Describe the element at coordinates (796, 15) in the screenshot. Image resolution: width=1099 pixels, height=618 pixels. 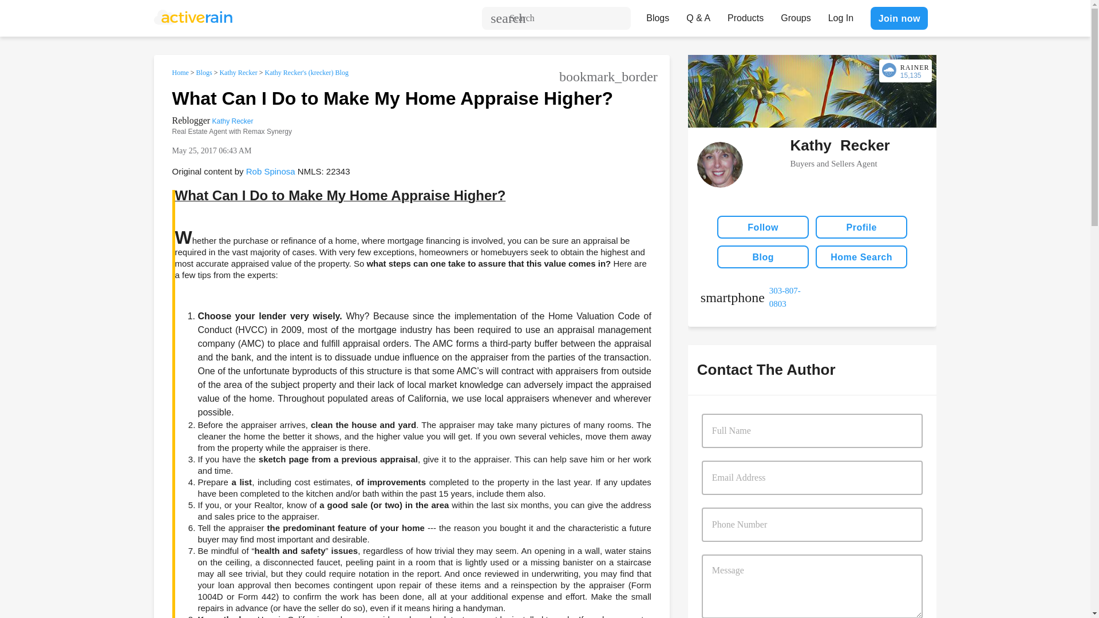
I see `Groups` at that location.